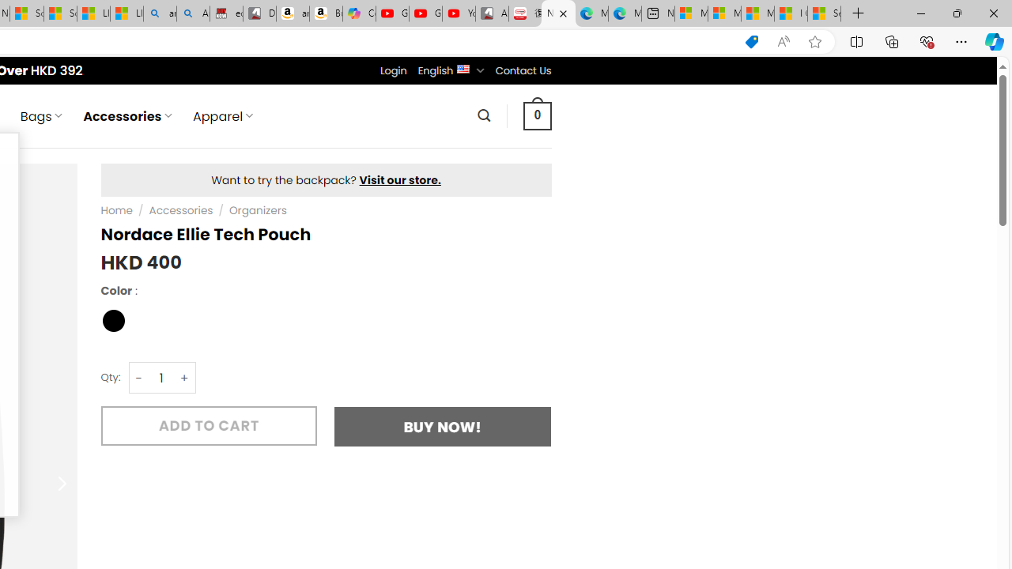 This screenshot has width=1012, height=569. I want to click on  0 , so click(537, 115).